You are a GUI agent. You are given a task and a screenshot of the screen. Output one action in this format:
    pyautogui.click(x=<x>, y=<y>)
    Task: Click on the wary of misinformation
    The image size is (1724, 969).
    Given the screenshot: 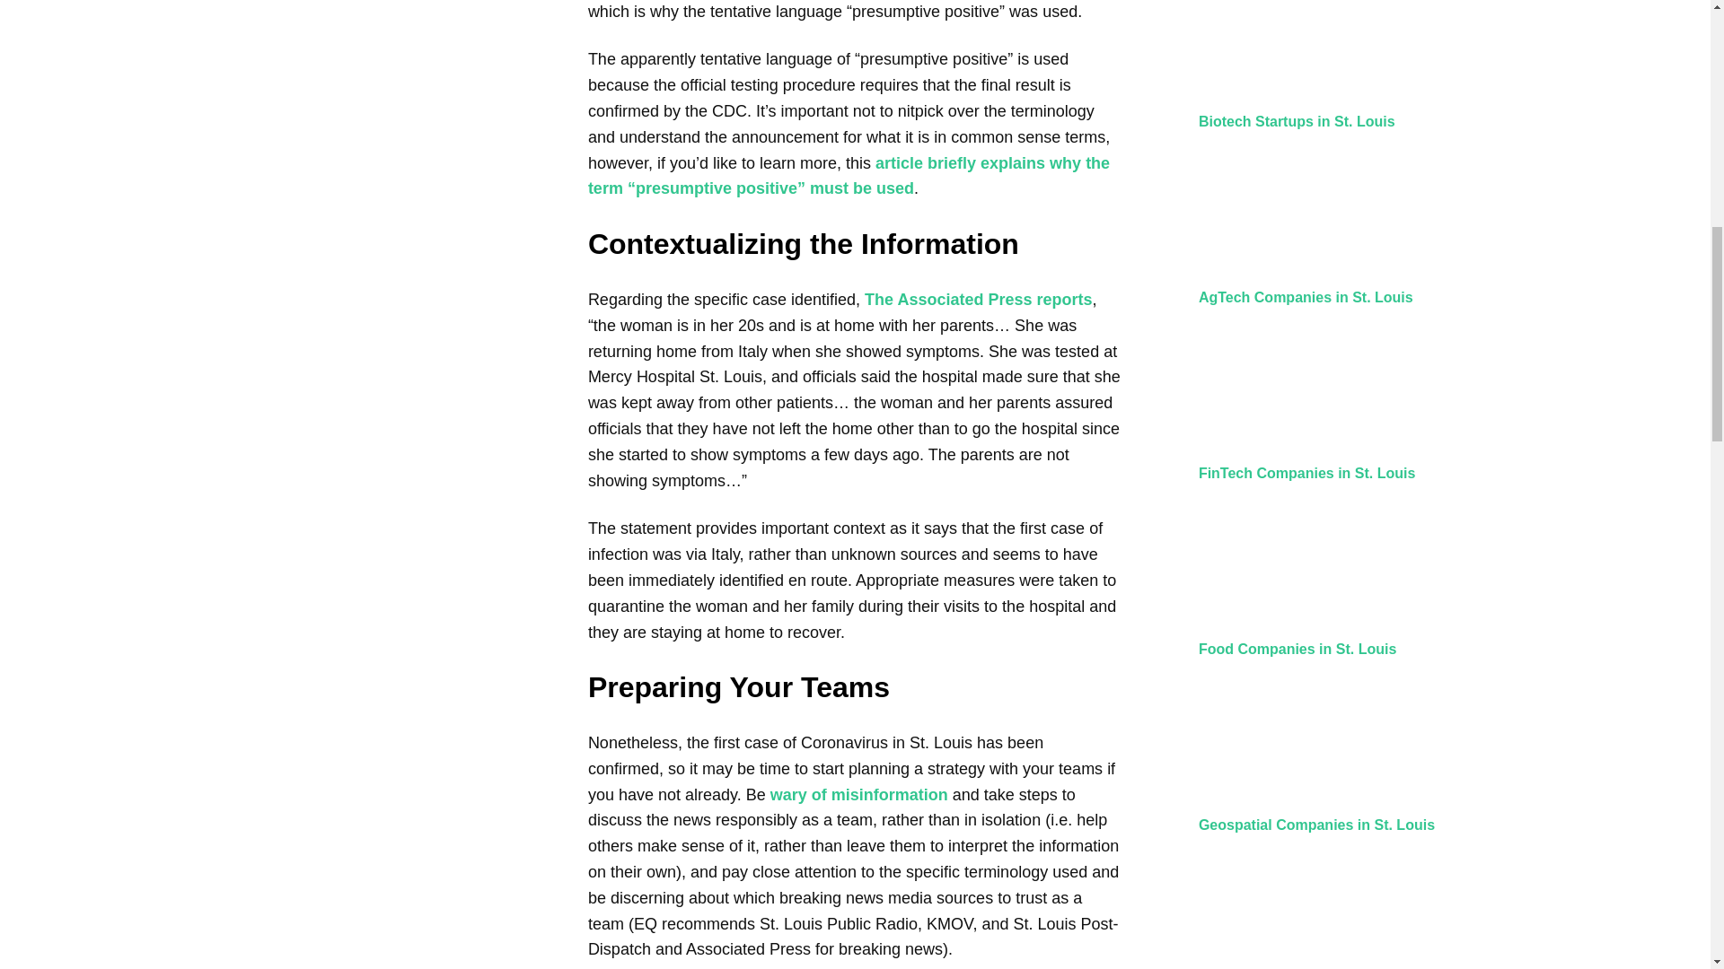 What is the action you would take?
    pyautogui.click(x=859, y=795)
    